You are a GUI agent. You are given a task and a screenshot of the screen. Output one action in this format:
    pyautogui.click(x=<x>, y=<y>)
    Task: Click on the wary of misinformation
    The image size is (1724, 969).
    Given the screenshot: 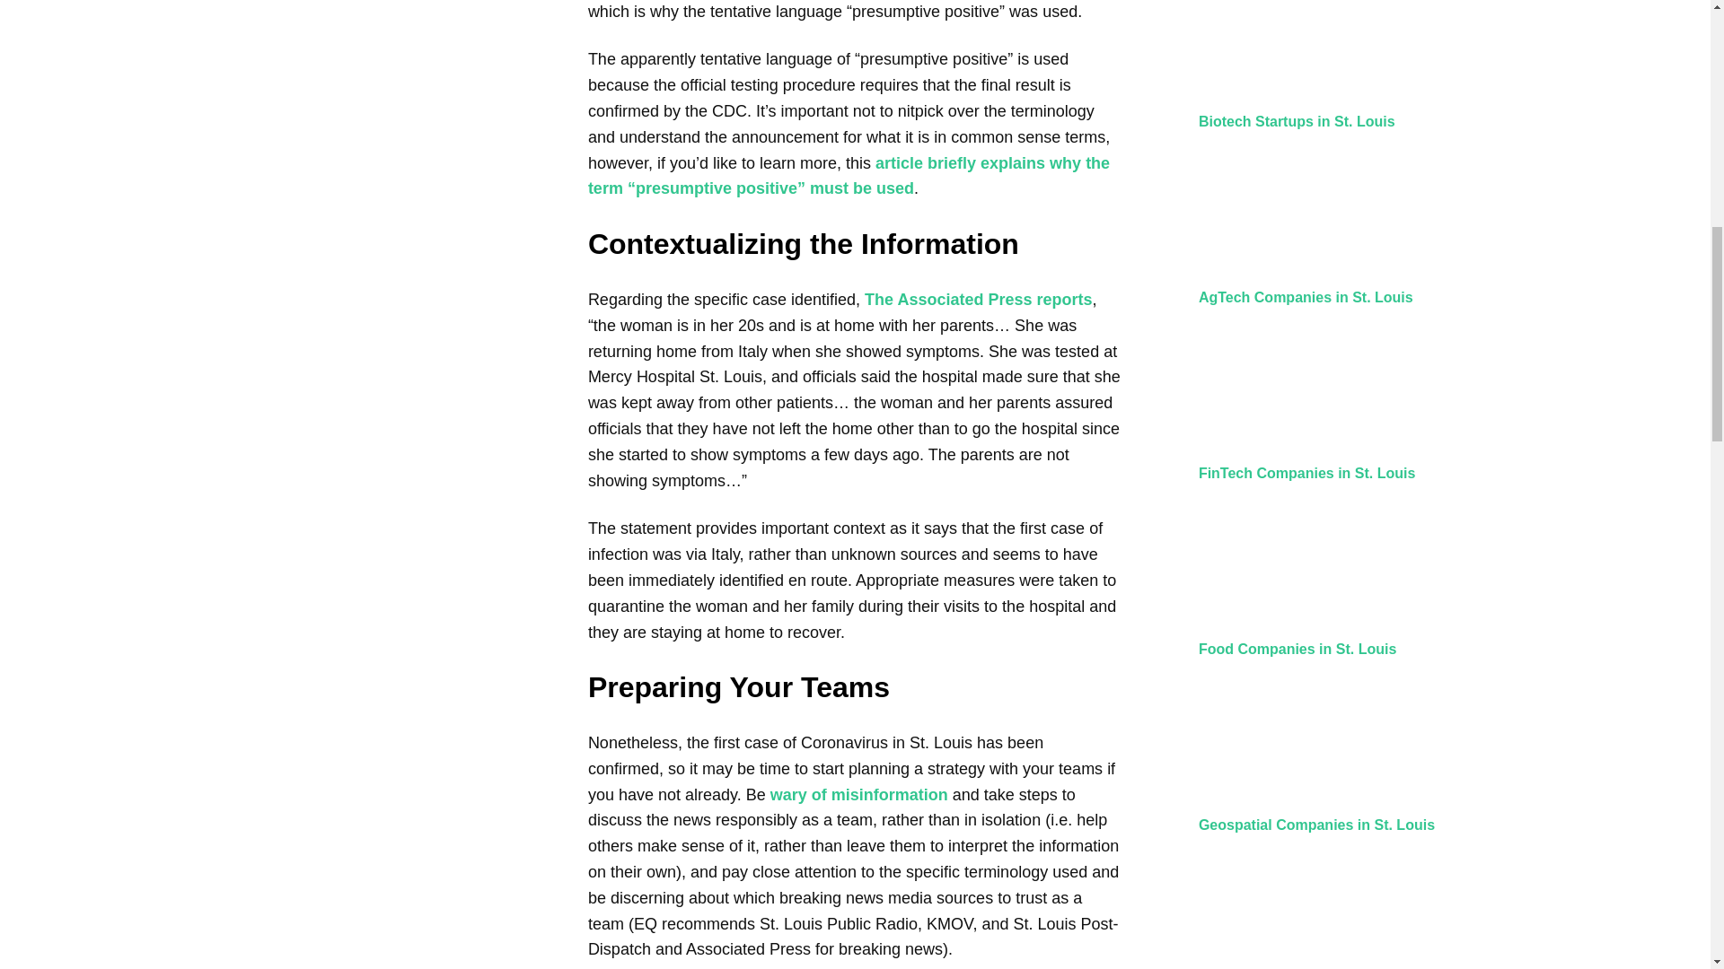 What is the action you would take?
    pyautogui.click(x=859, y=795)
    